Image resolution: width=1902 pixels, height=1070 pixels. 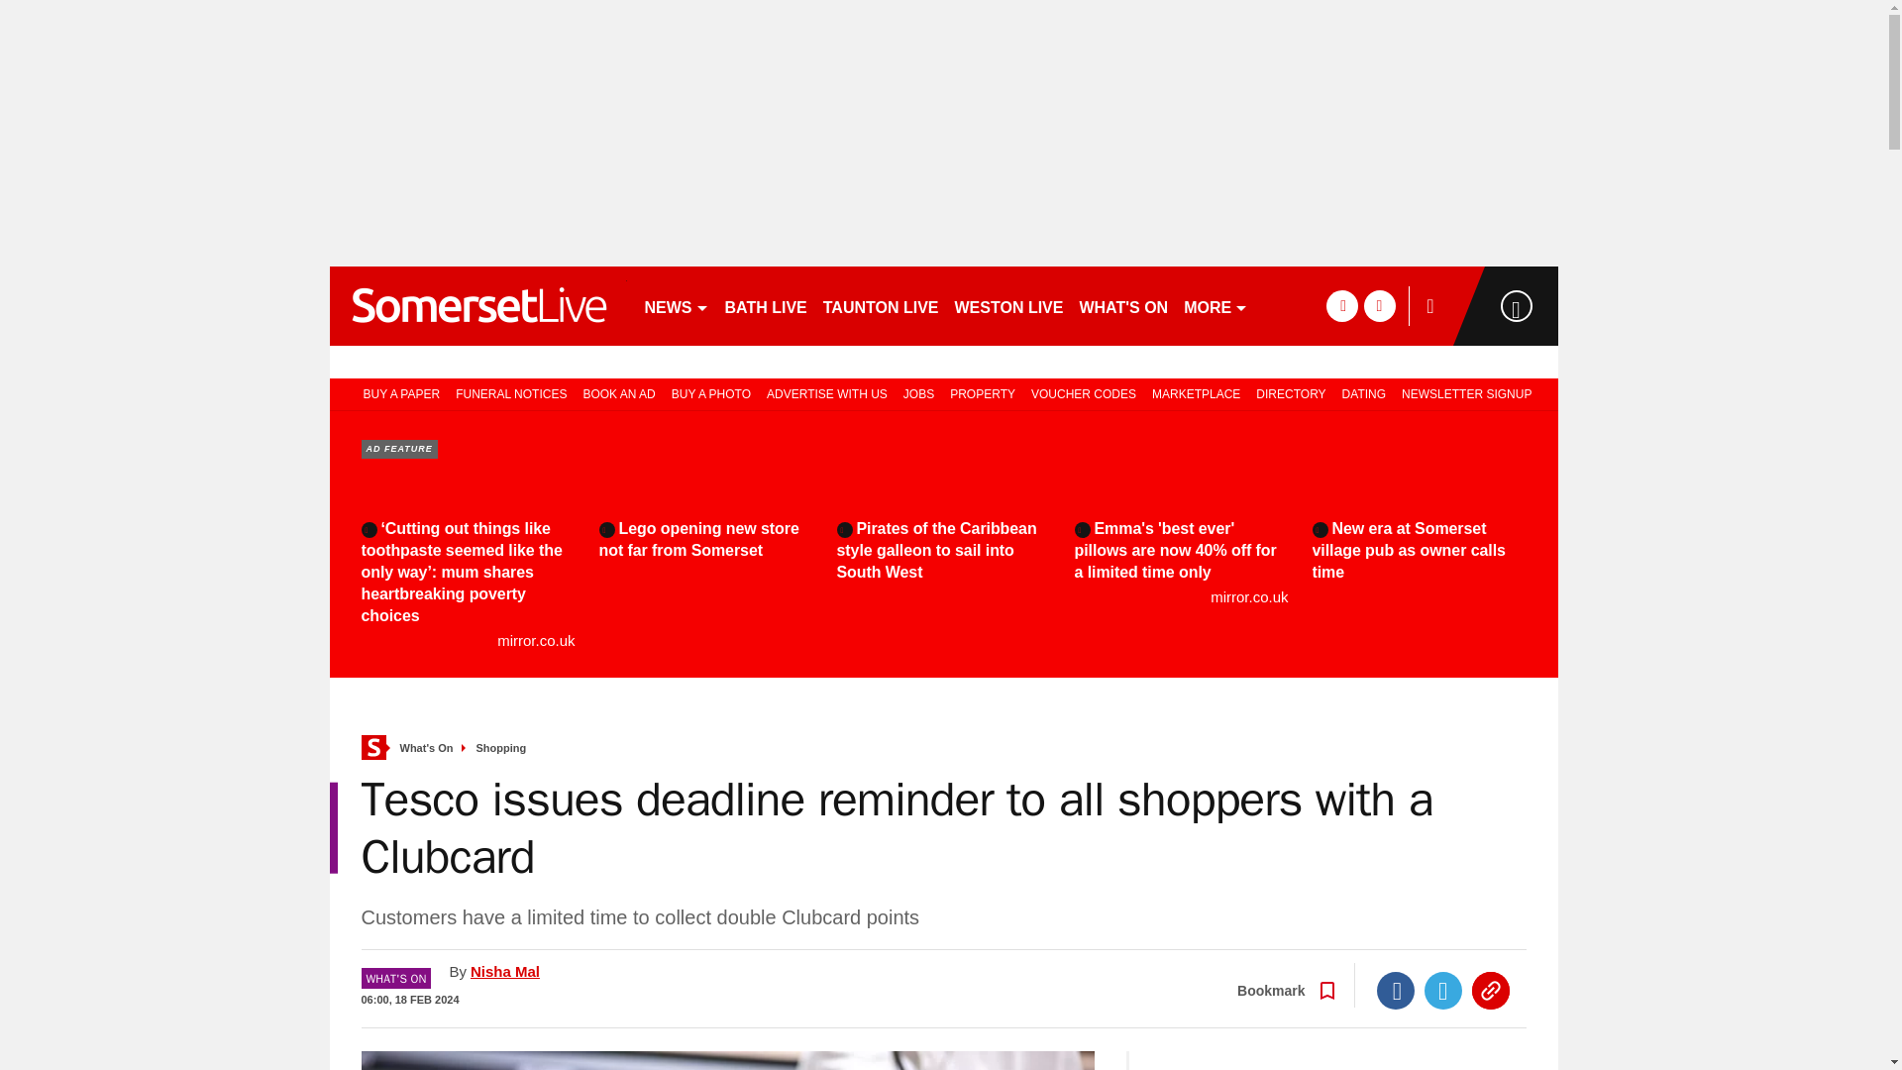 What do you see at coordinates (1122, 305) in the screenshot?
I see `WHAT'S ON` at bounding box center [1122, 305].